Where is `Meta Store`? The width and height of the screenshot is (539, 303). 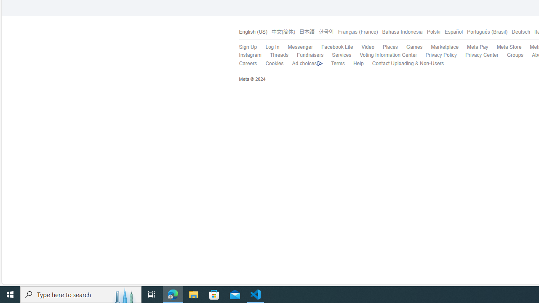 Meta Store is located at coordinates (509, 47).